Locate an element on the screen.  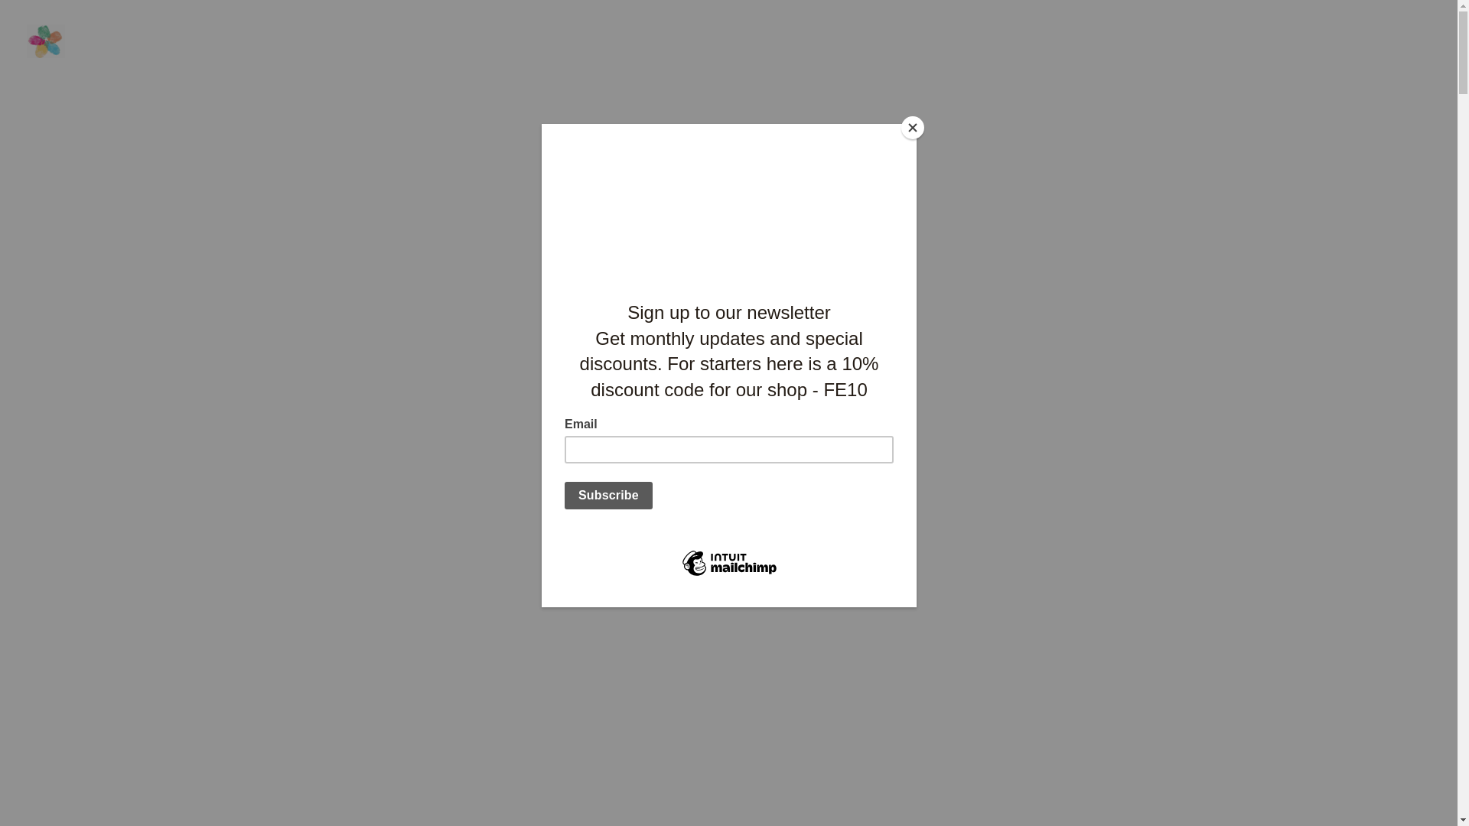
CONSULTANCY is located at coordinates (1105, 37).